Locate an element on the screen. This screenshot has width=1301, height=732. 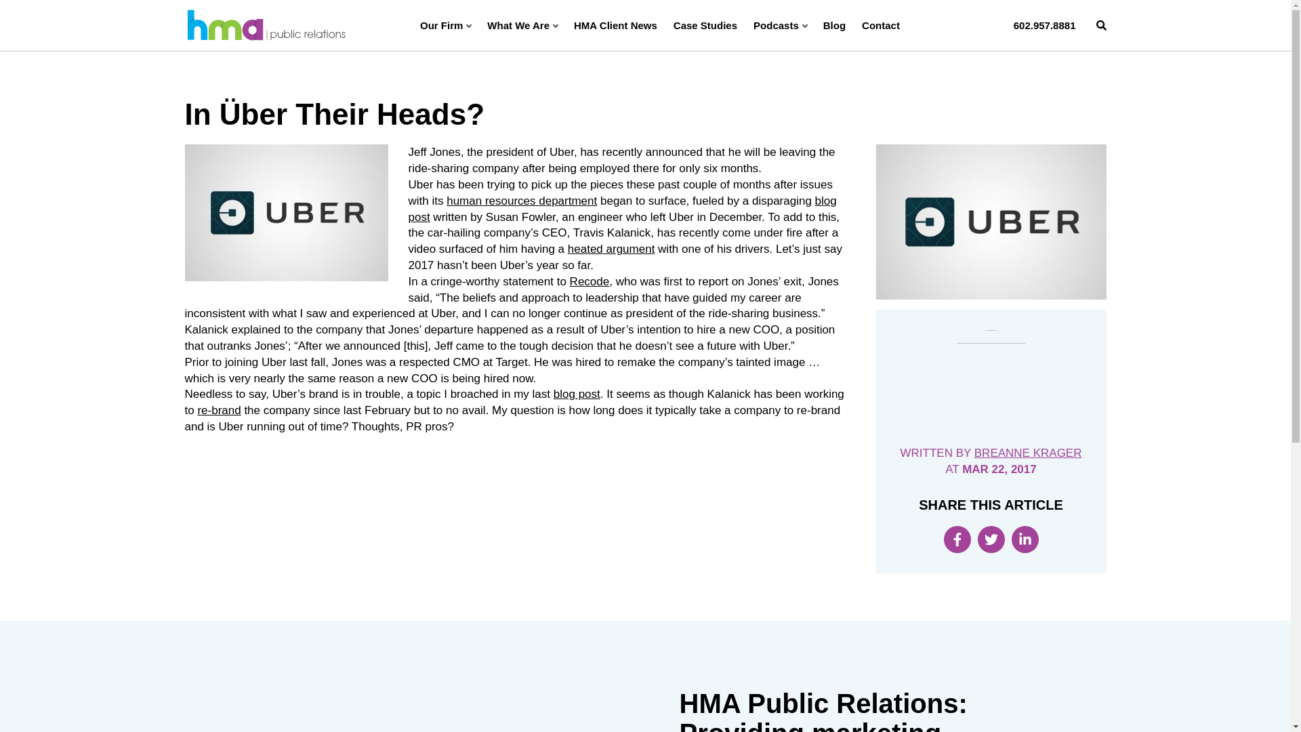
Blog is located at coordinates (835, 25).